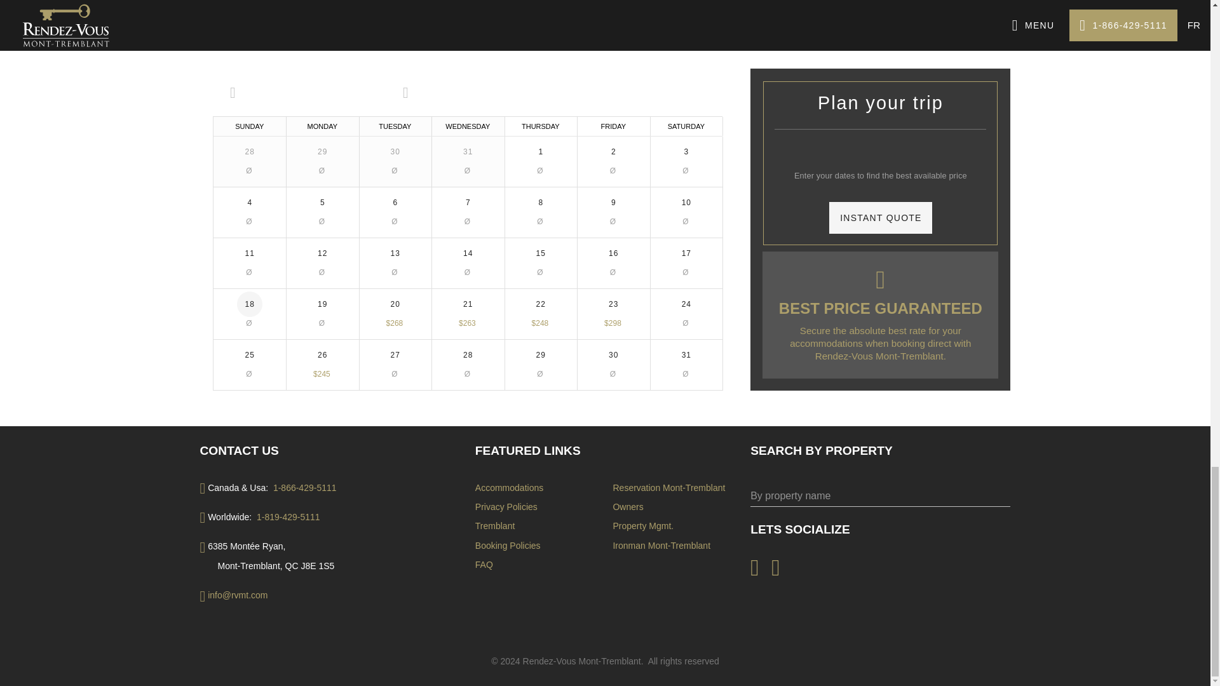 The image size is (1220, 686). I want to click on 8, so click(541, 203).